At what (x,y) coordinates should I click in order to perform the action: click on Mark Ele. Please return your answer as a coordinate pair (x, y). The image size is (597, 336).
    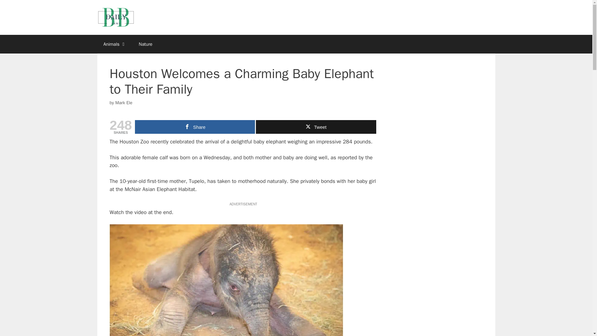
    Looking at the image, I should click on (124, 103).